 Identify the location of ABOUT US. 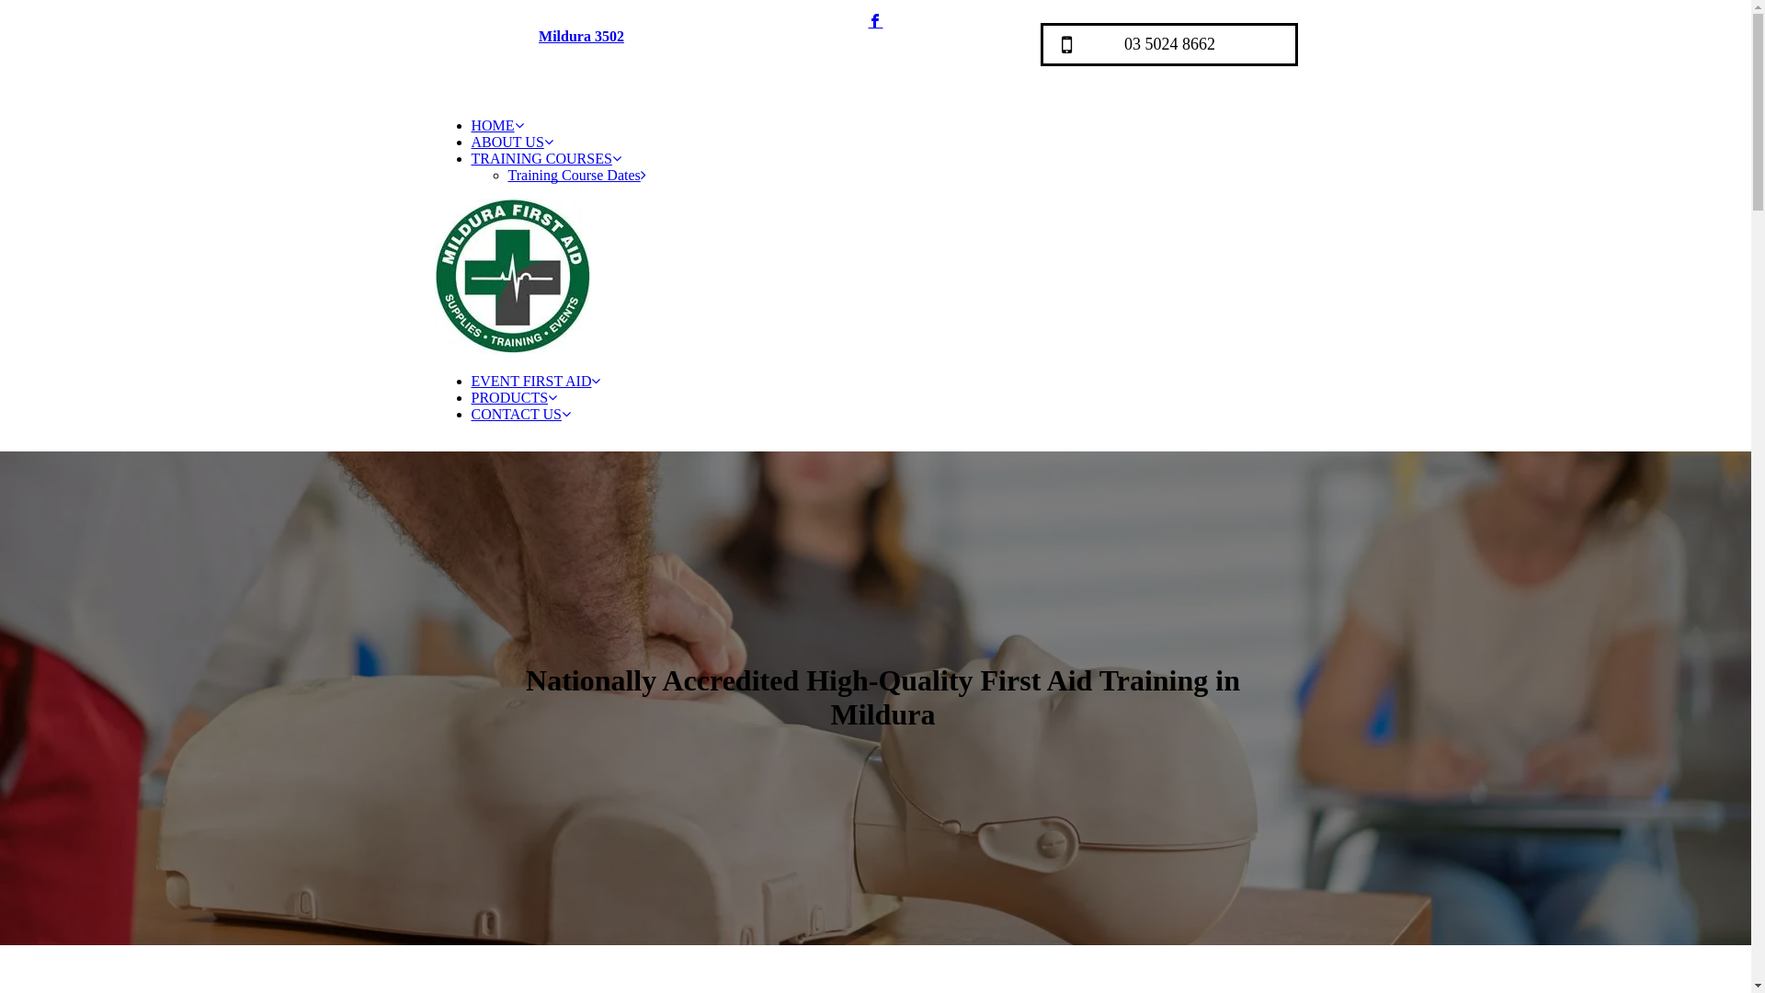
(511, 142).